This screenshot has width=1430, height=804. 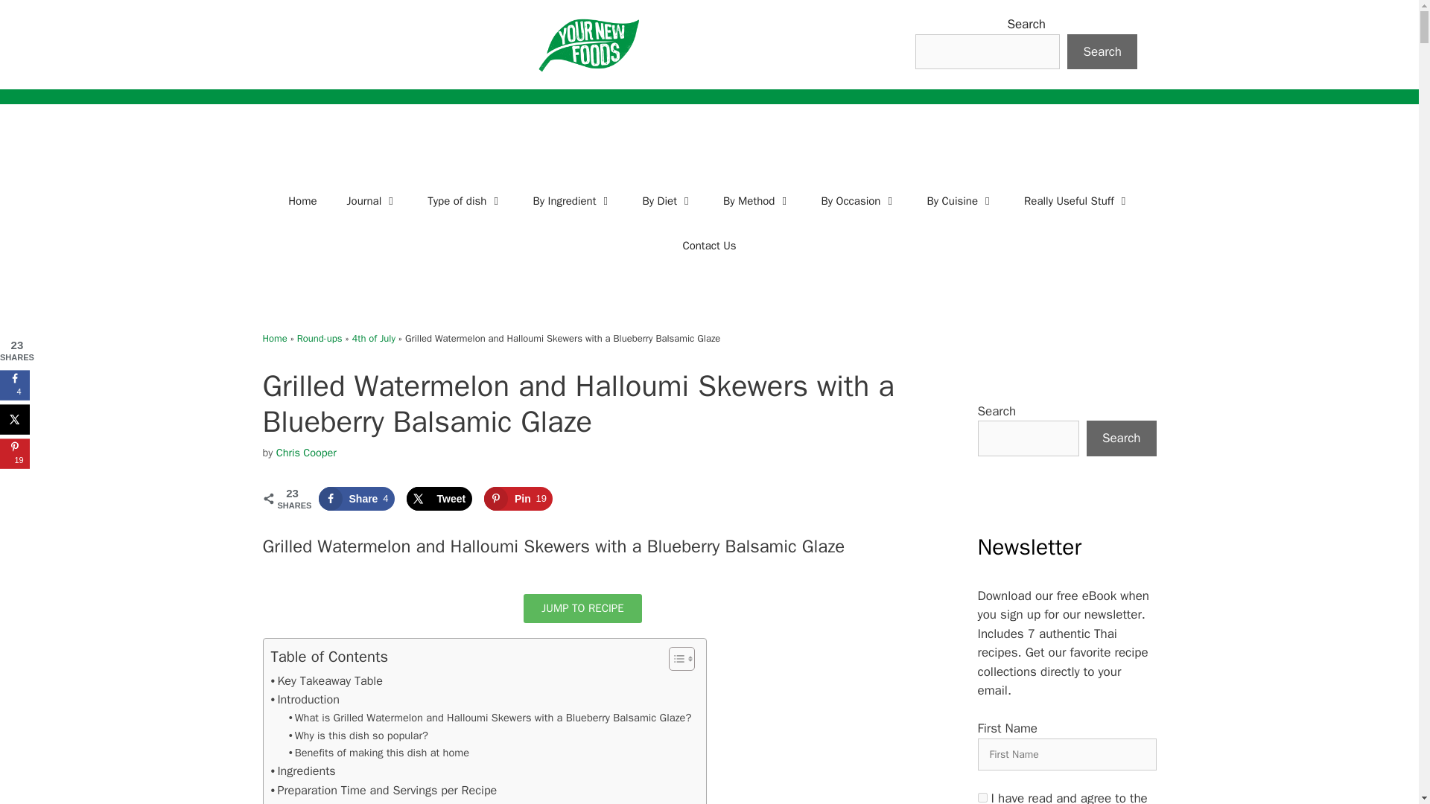 What do you see at coordinates (372, 201) in the screenshot?
I see `Journal` at bounding box center [372, 201].